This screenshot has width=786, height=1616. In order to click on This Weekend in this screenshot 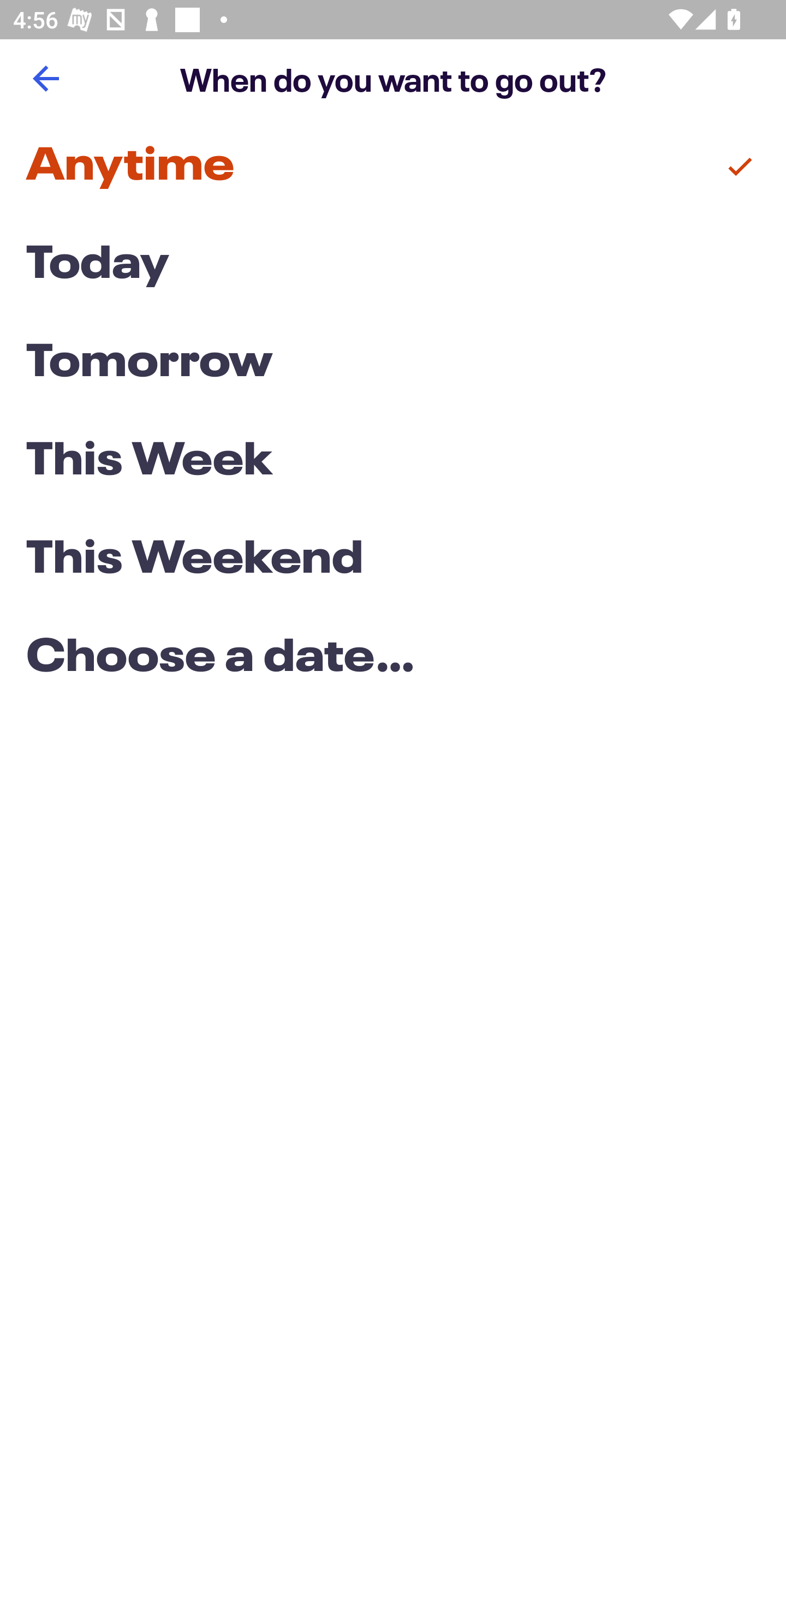, I will do `click(393, 560)`.